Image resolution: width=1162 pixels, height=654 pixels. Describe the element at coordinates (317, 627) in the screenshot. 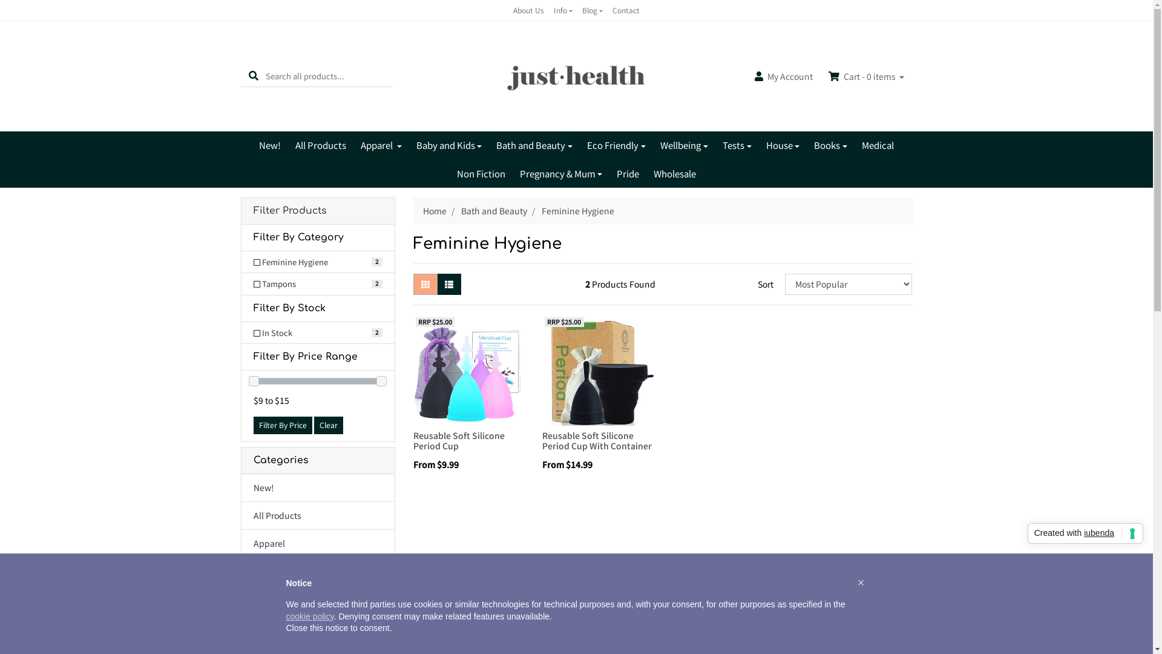

I see `Eco Friendly` at that location.